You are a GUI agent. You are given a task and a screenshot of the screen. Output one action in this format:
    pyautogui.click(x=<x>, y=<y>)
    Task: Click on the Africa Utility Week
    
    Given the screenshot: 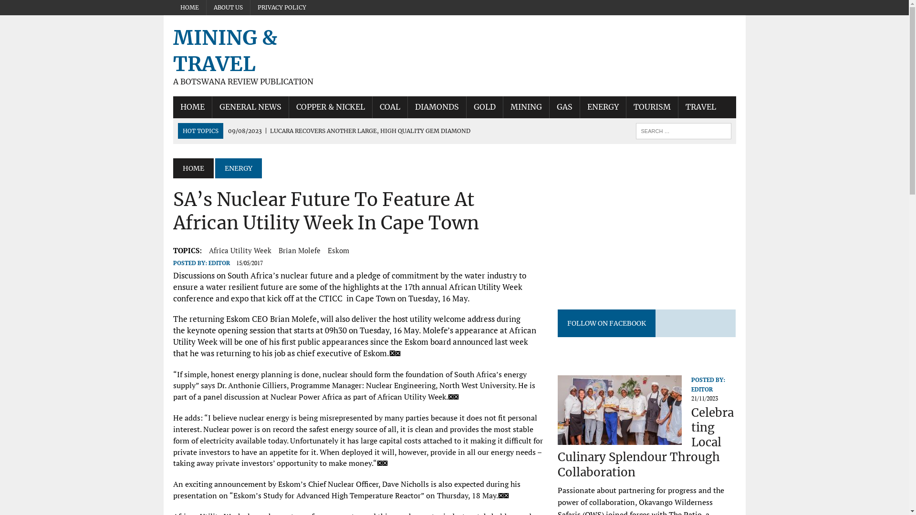 What is the action you would take?
    pyautogui.click(x=240, y=250)
    